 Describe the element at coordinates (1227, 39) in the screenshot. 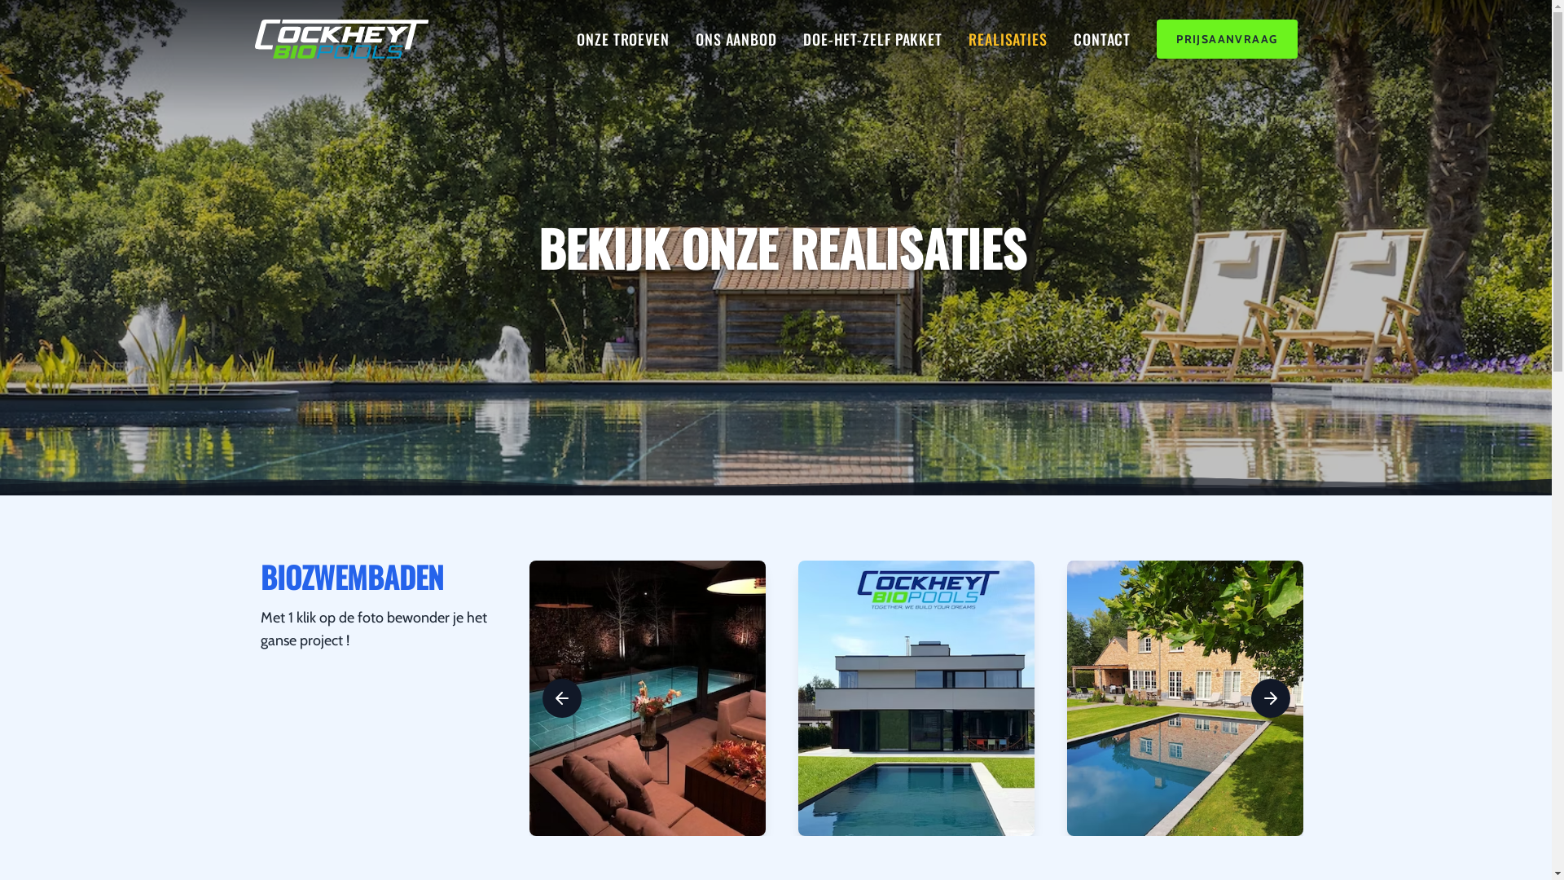

I see `PRIJSAANVRAAG` at that location.